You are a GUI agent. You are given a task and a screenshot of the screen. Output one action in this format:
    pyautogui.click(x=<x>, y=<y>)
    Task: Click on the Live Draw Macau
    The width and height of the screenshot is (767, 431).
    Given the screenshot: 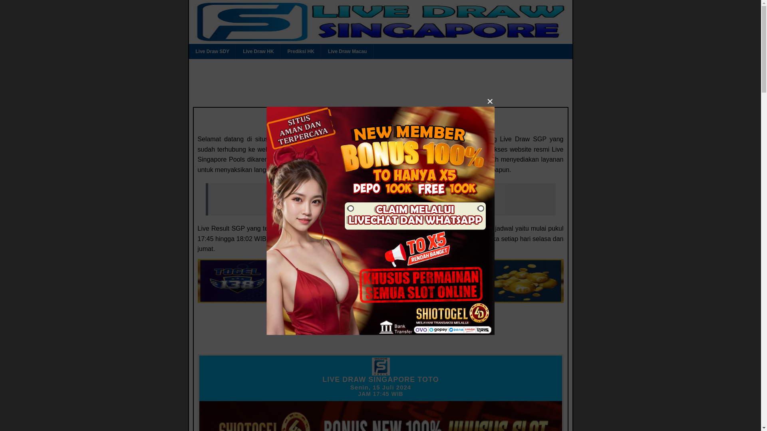 What is the action you would take?
    pyautogui.click(x=347, y=51)
    